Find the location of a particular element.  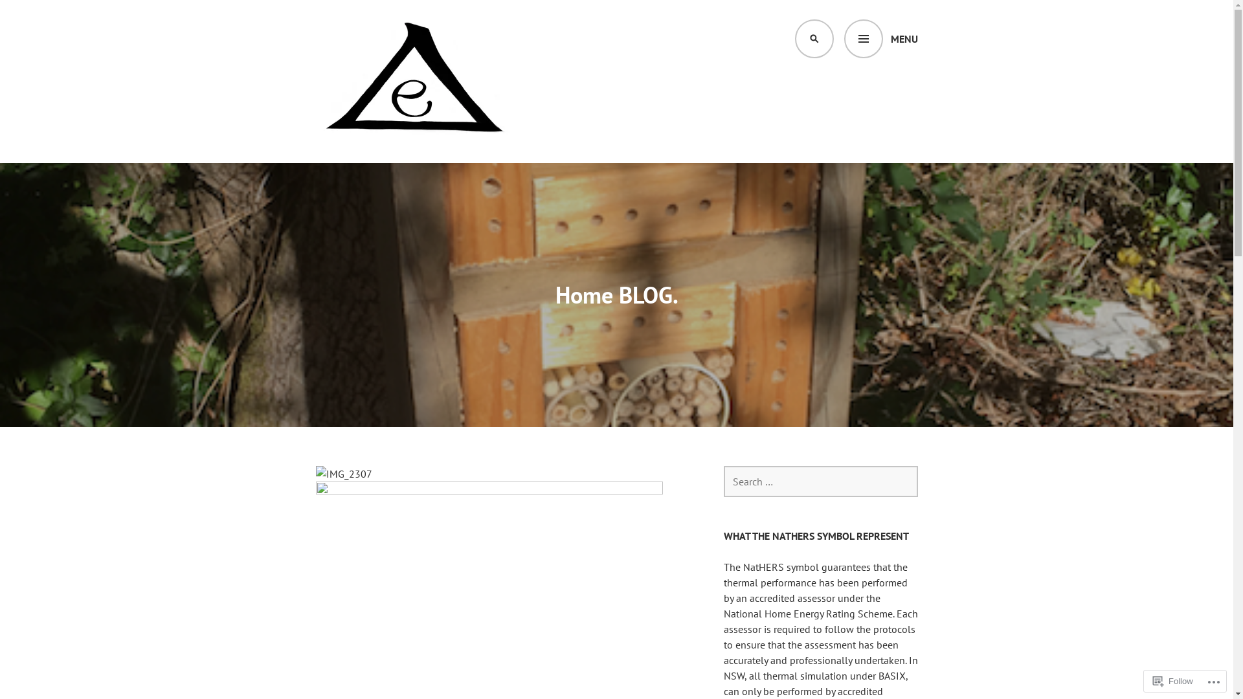

MENU is located at coordinates (881, 39).